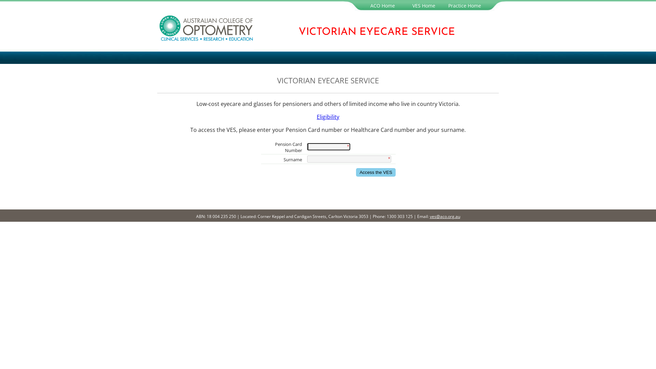  Describe the element at coordinates (465, 5) in the screenshot. I see `Practice Home` at that location.